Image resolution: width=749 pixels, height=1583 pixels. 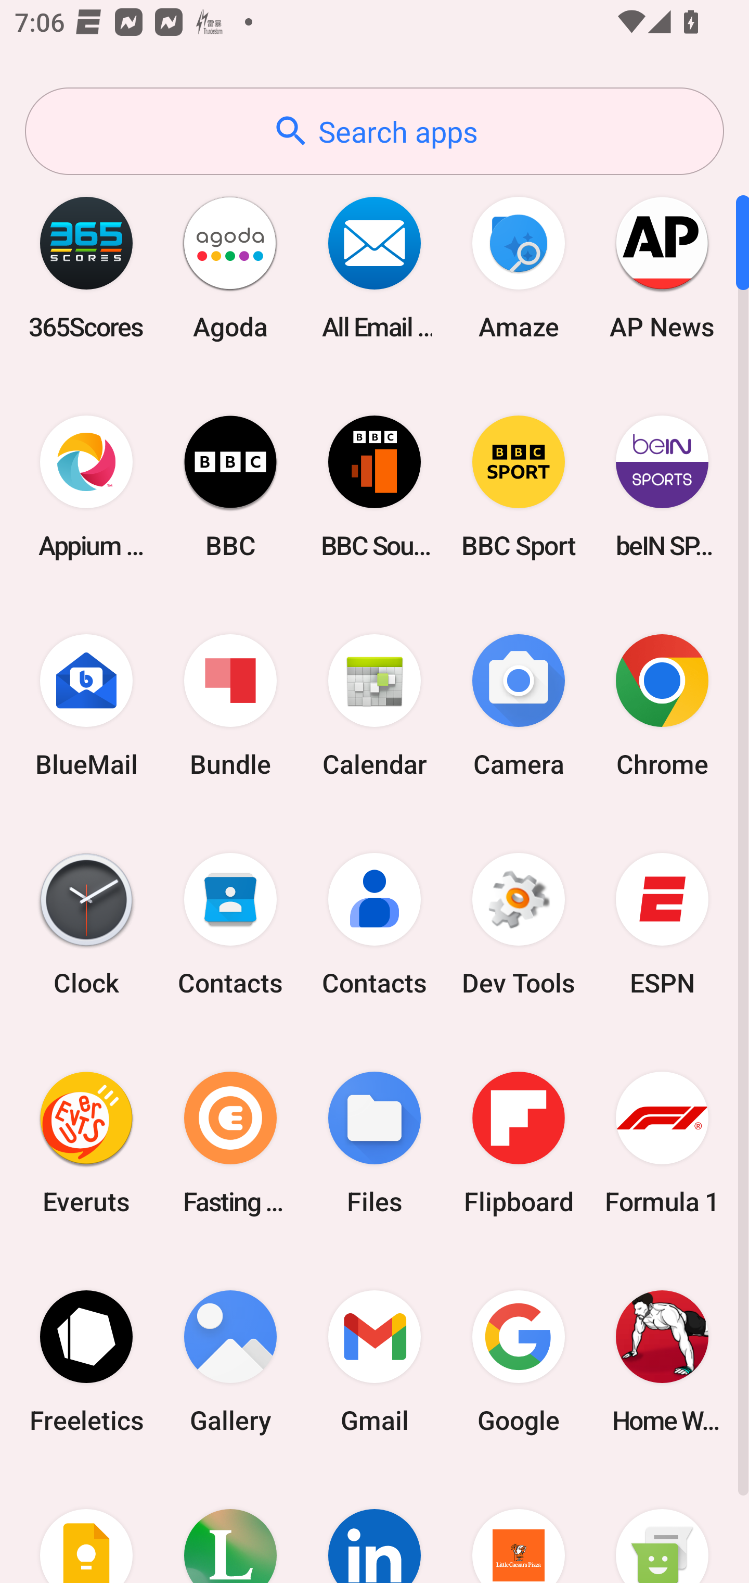 What do you see at coordinates (230, 924) in the screenshot?
I see `Contacts` at bounding box center [230, 924].